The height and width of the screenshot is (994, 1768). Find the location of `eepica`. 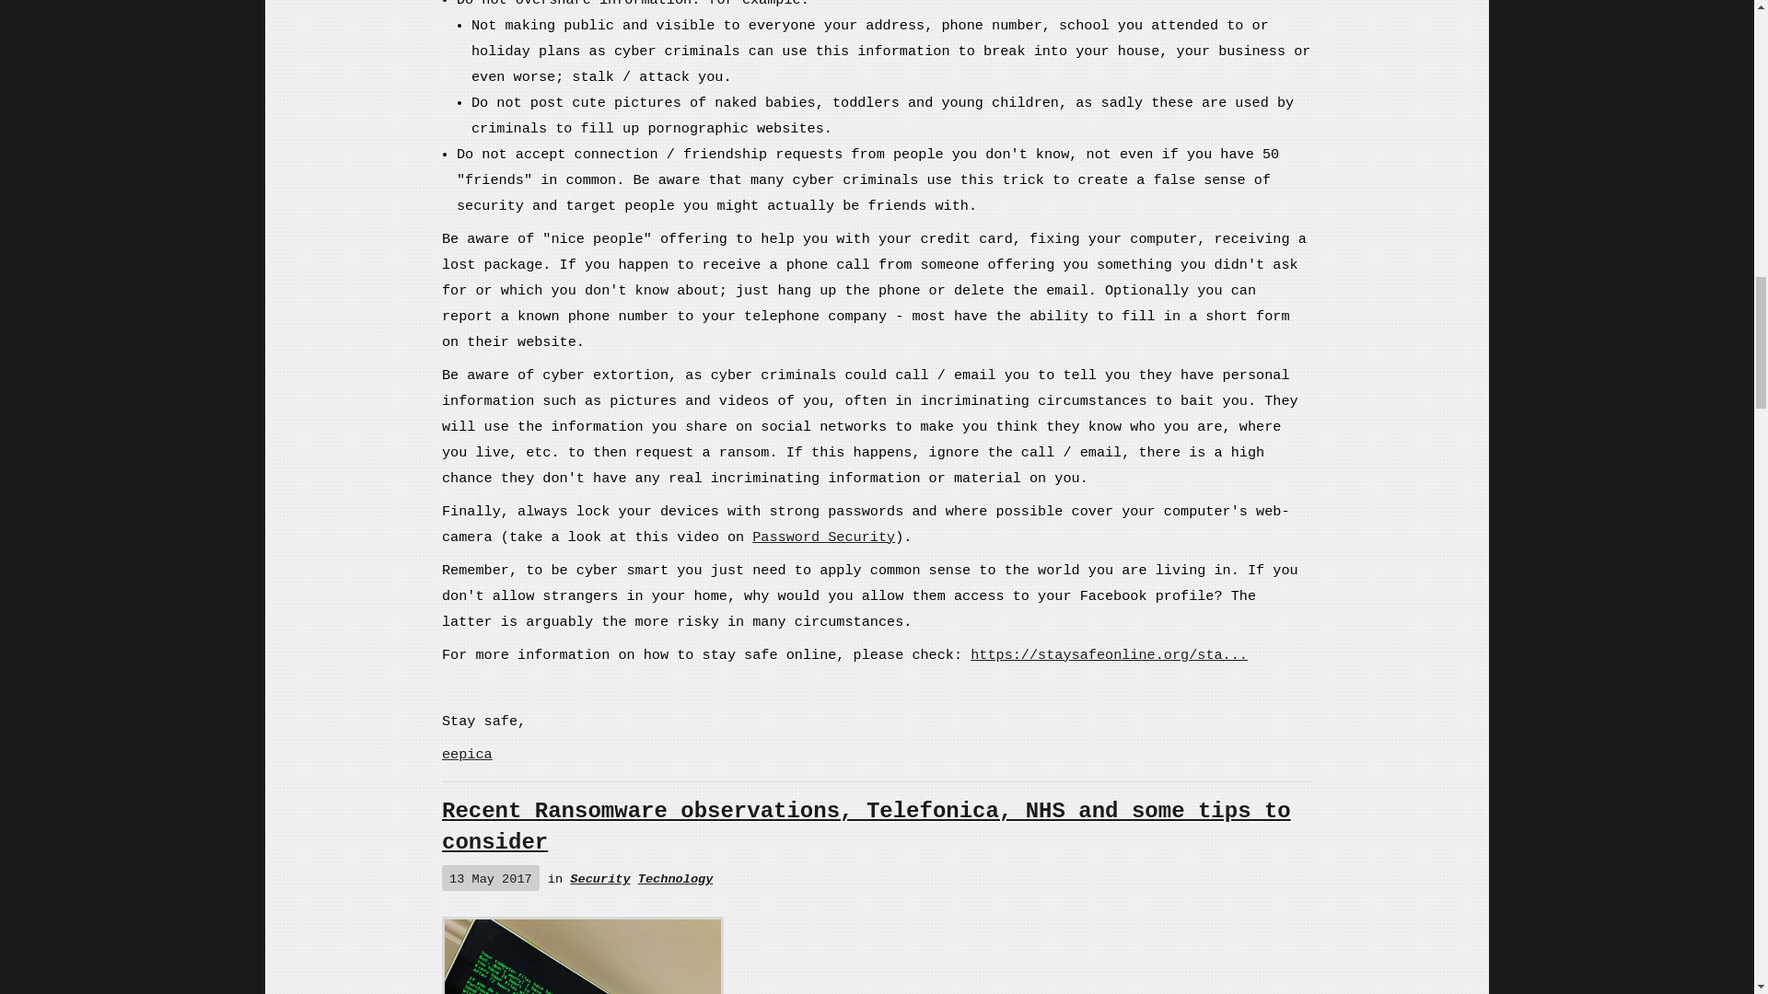

eepica is located at coordinates (468, 755).